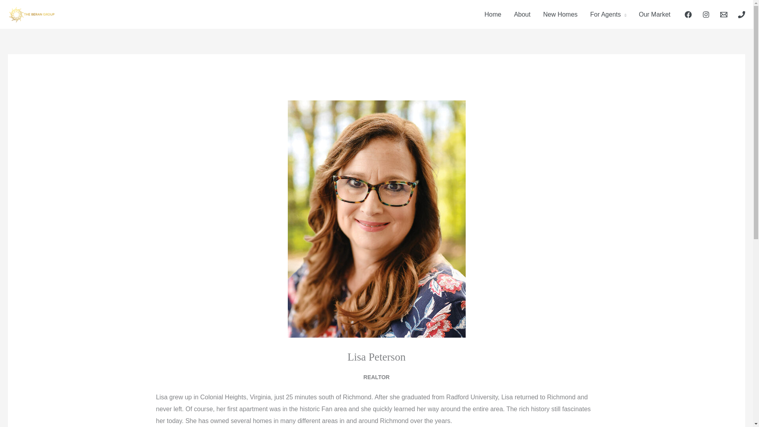 The image size is (759, 427). I want to click on For Agents, so click(608, 15).